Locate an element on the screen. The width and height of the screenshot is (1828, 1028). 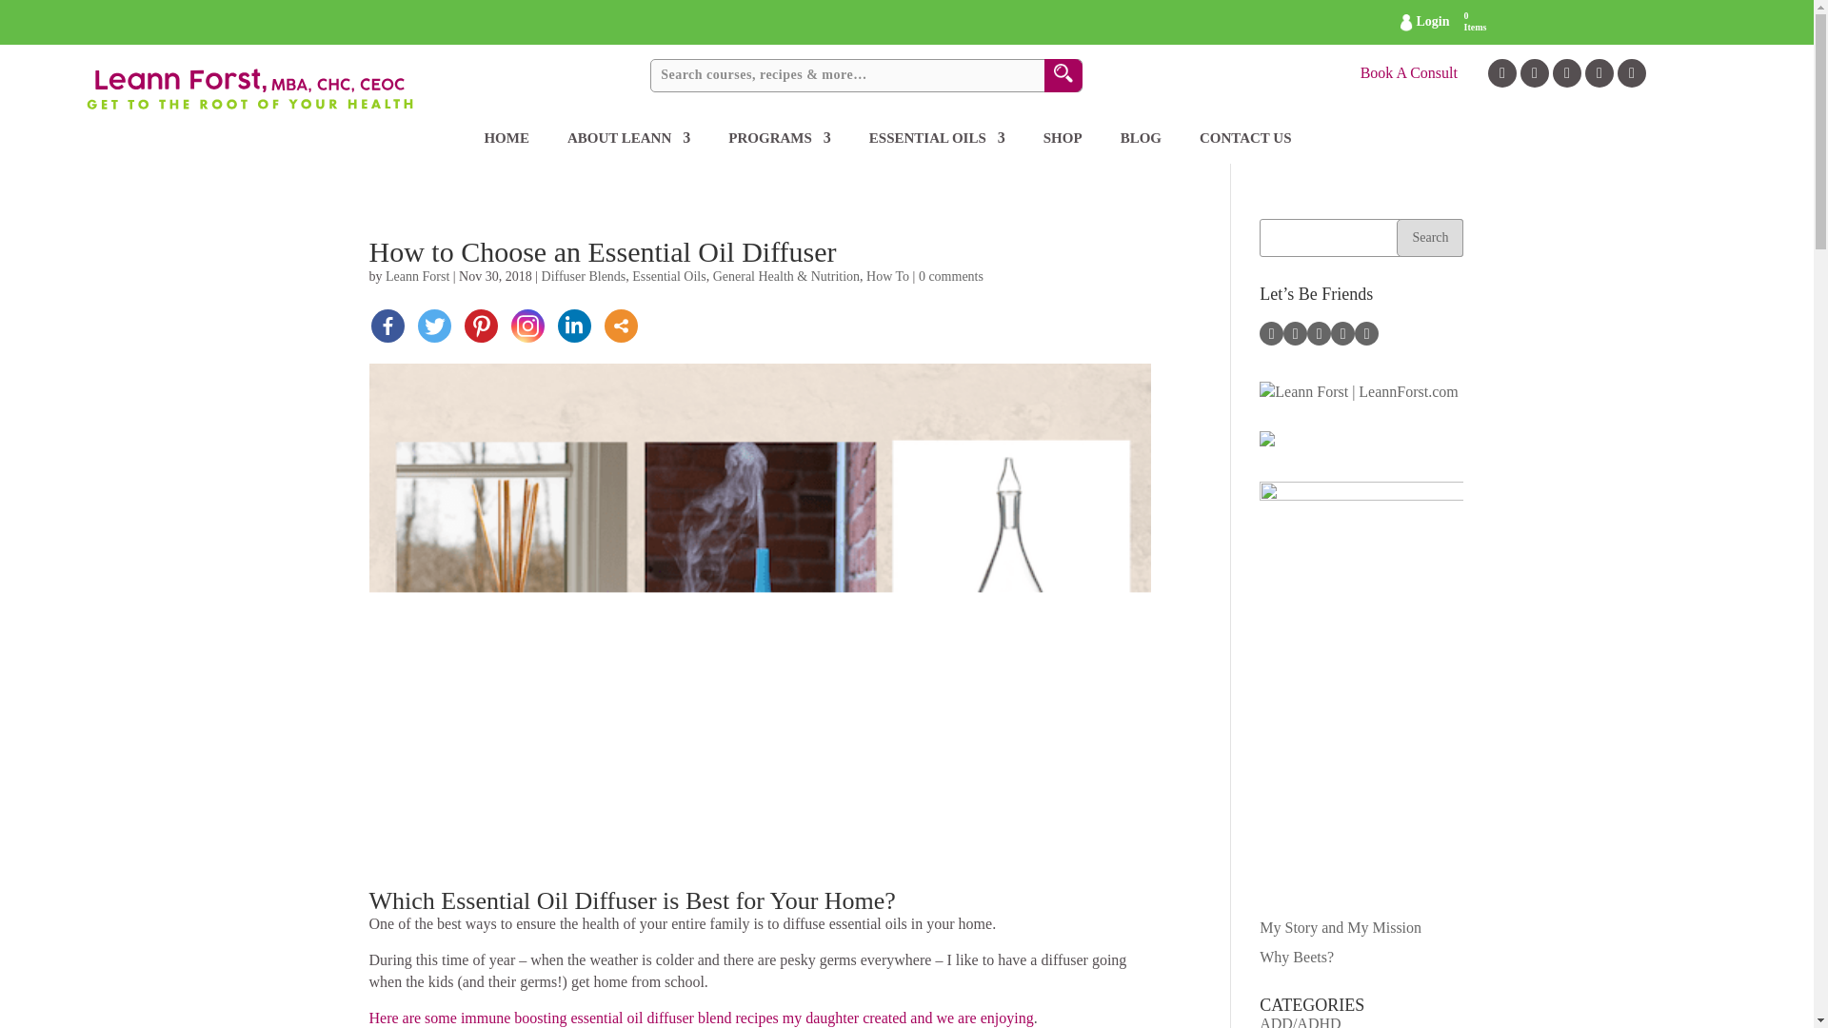
CONTACT US is located at coordinates (1245, 147).